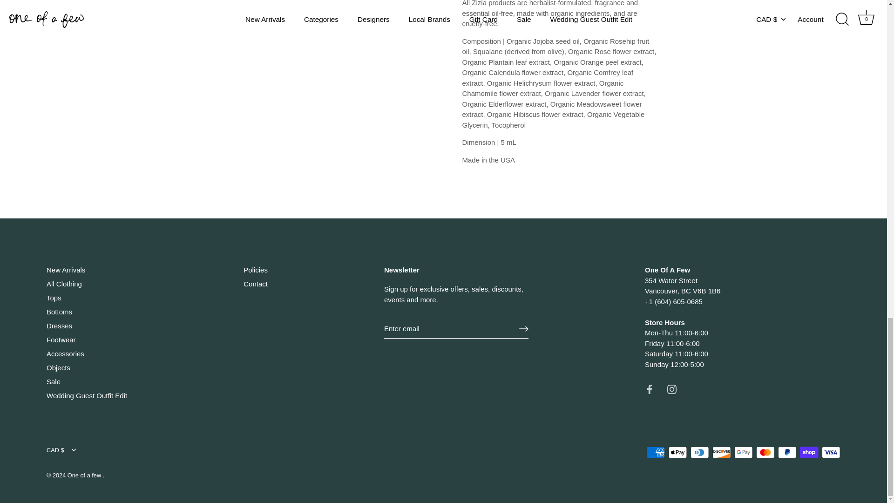 This screenshot has height=503, width=894. I want to click on American Express, so click(656, 452).